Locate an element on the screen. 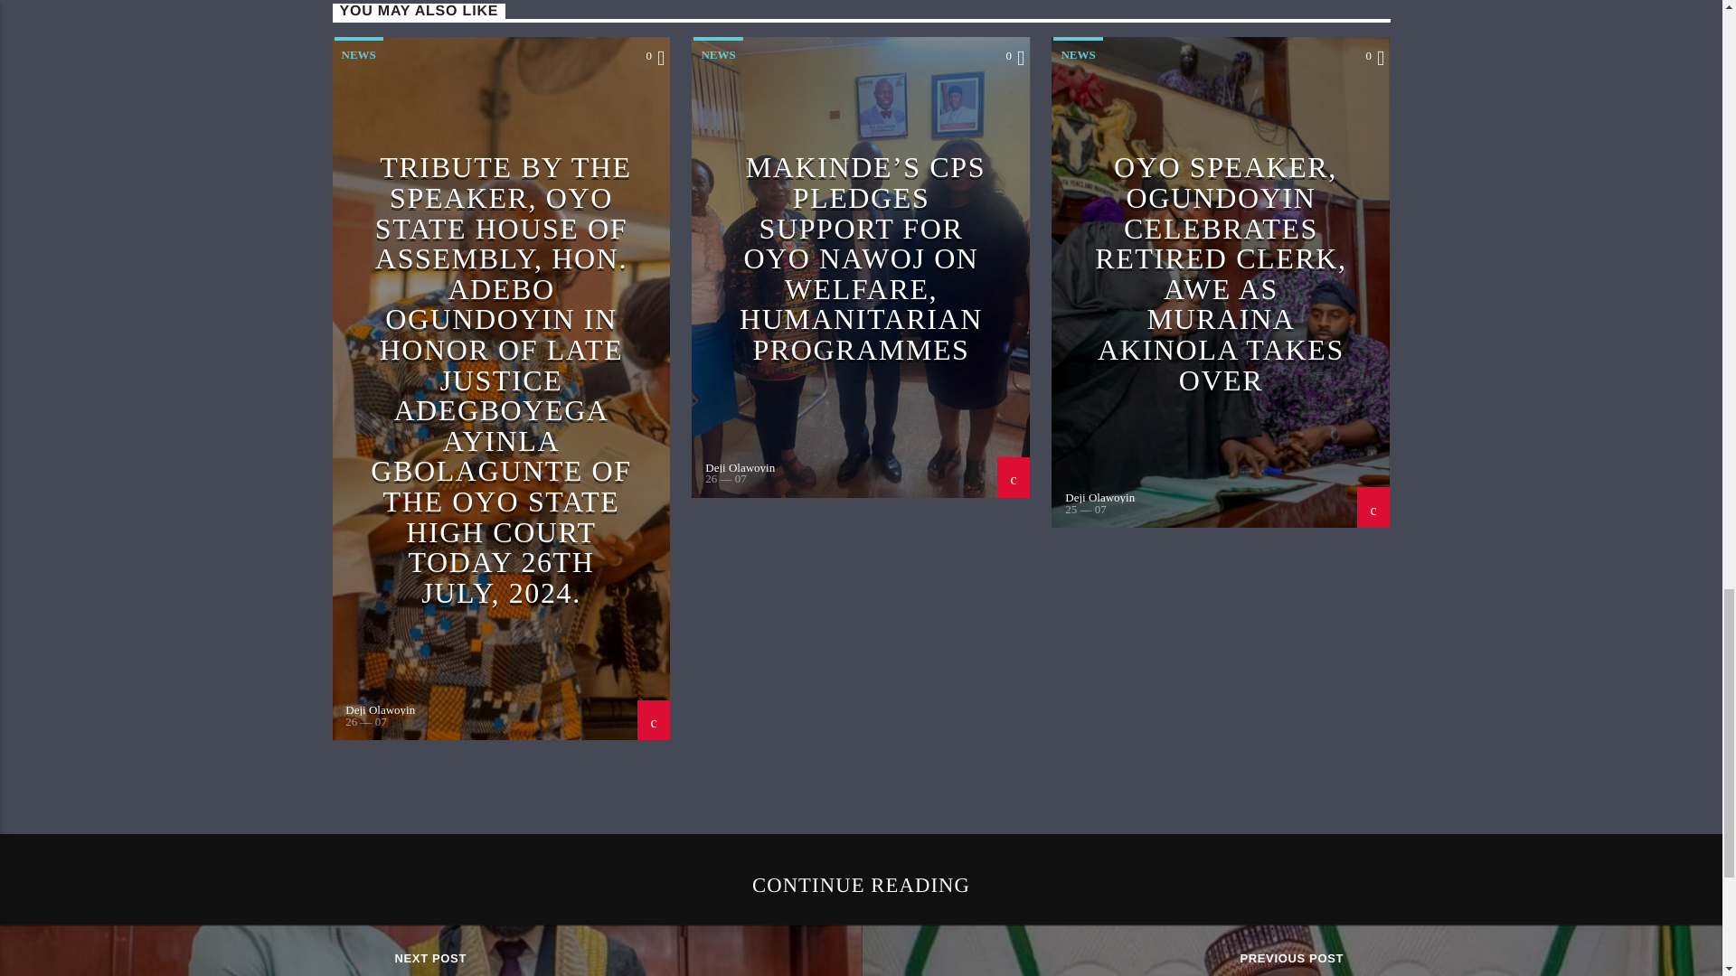  Deji Olawoyin is located at coordinates (740, 466).